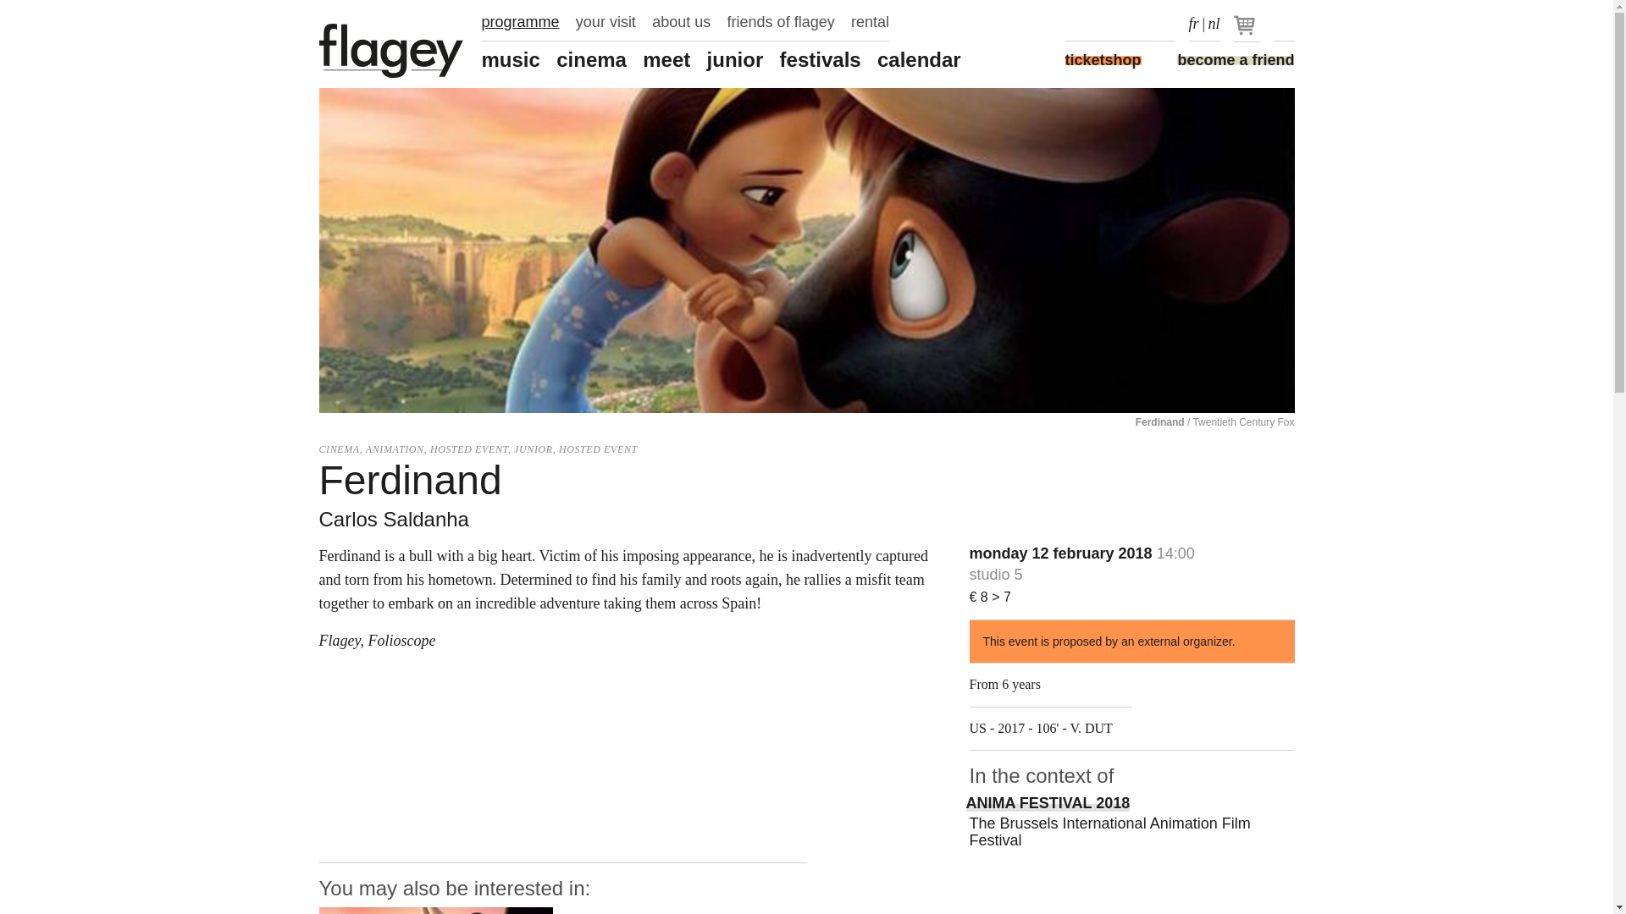 This screenshot has height=914, width=1626. What do you see at coordinates (435, 911) in the screenshot?
I see `Ferdinand` at bounding box center [435, 911].